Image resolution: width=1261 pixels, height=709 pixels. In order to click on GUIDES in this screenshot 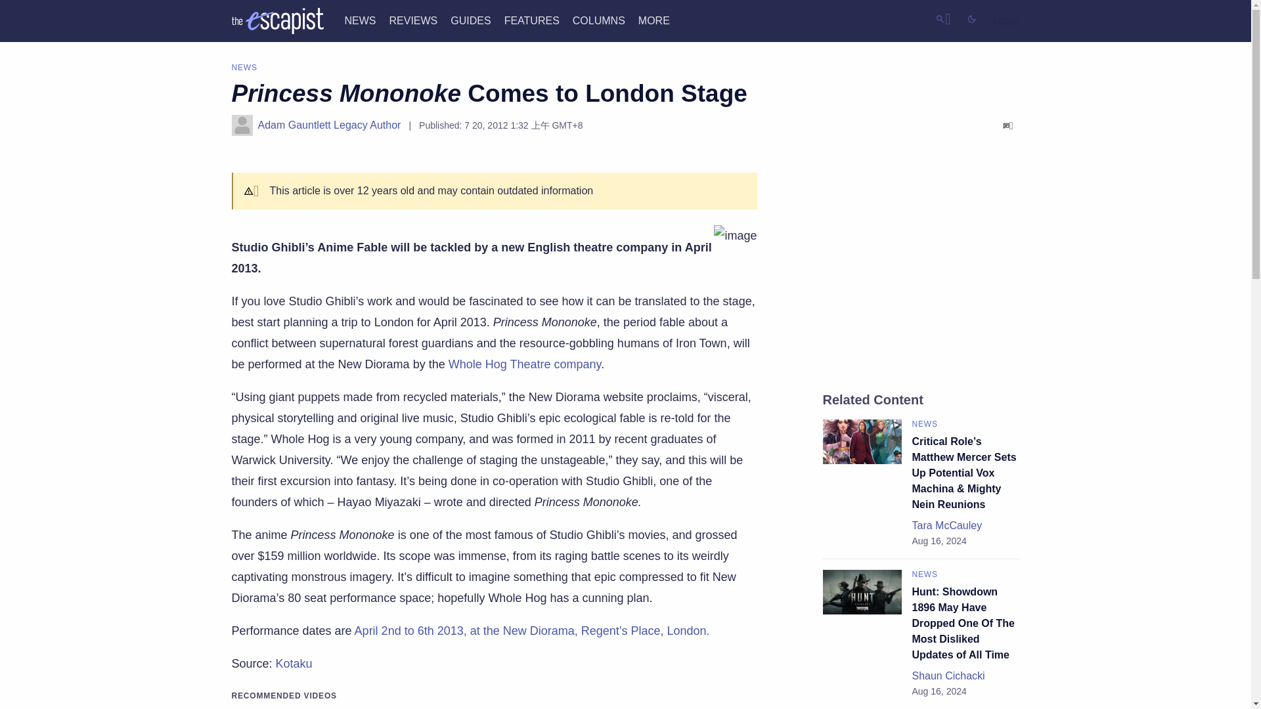, I will do `click(470, 20)`.